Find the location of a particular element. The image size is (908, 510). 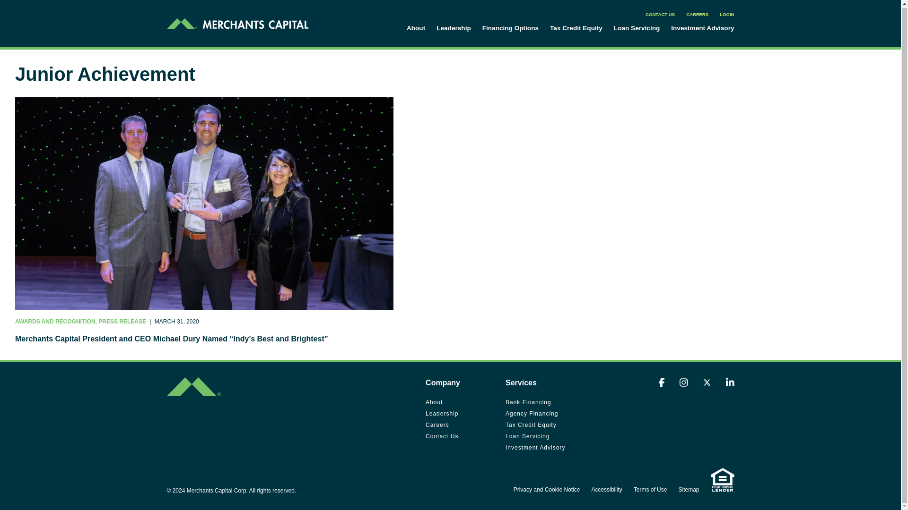

Leadership is located at coordinates (454, 27).